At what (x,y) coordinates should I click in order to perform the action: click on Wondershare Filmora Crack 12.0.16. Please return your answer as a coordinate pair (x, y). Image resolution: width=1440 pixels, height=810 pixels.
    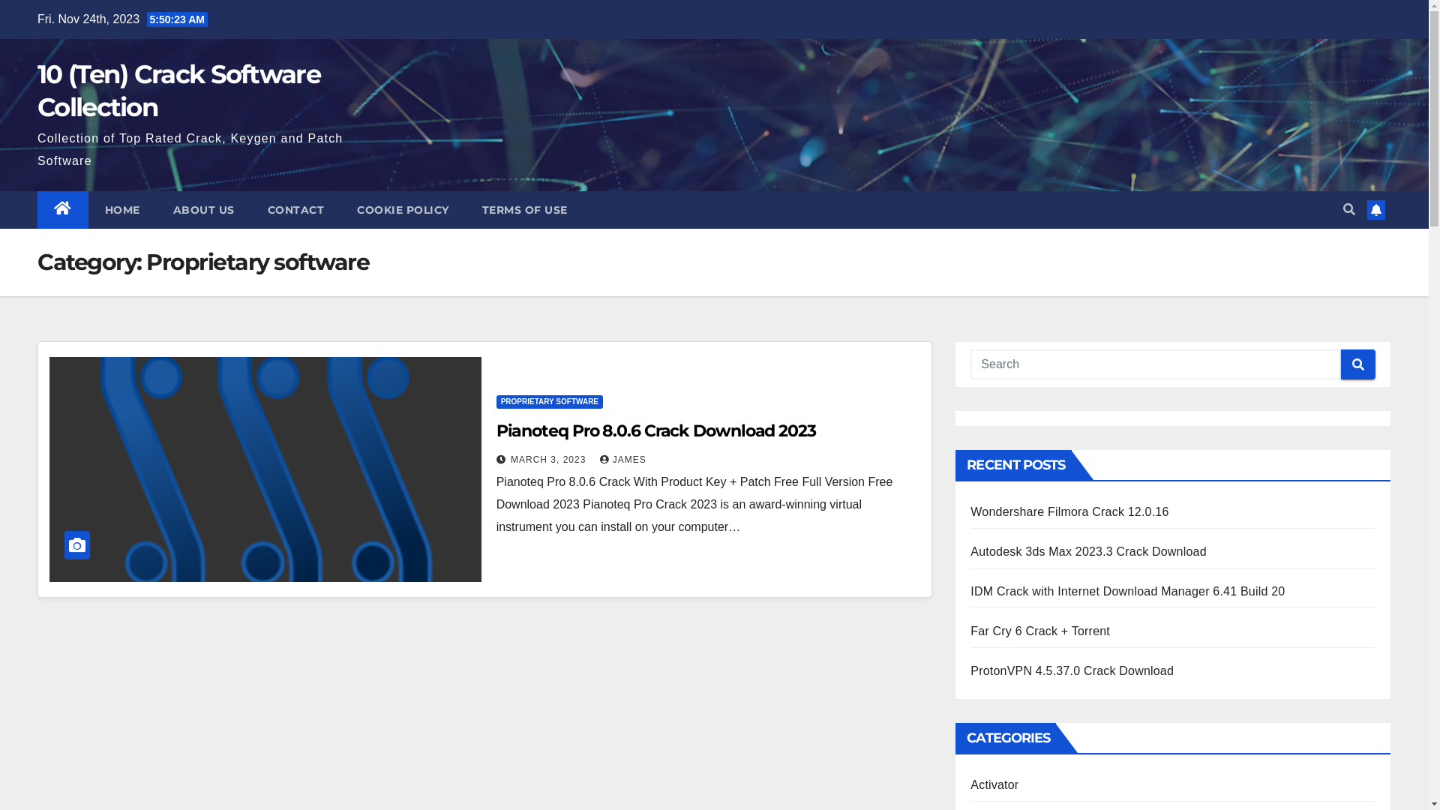
    Looking at the image, I should click on (1069, 511).